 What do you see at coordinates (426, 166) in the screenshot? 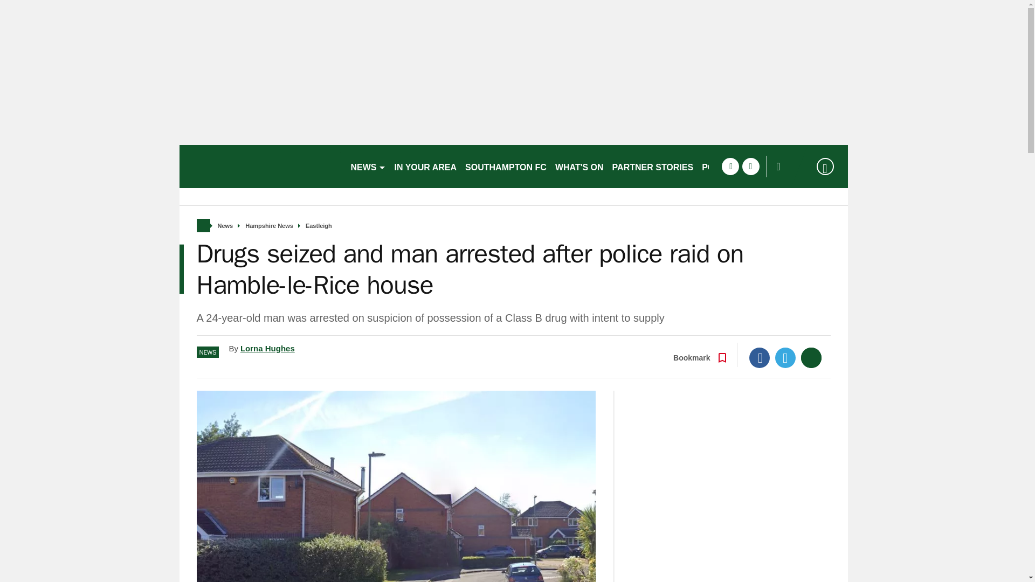
I see `IN YOUR AREA` at bounding box center [426, 166].